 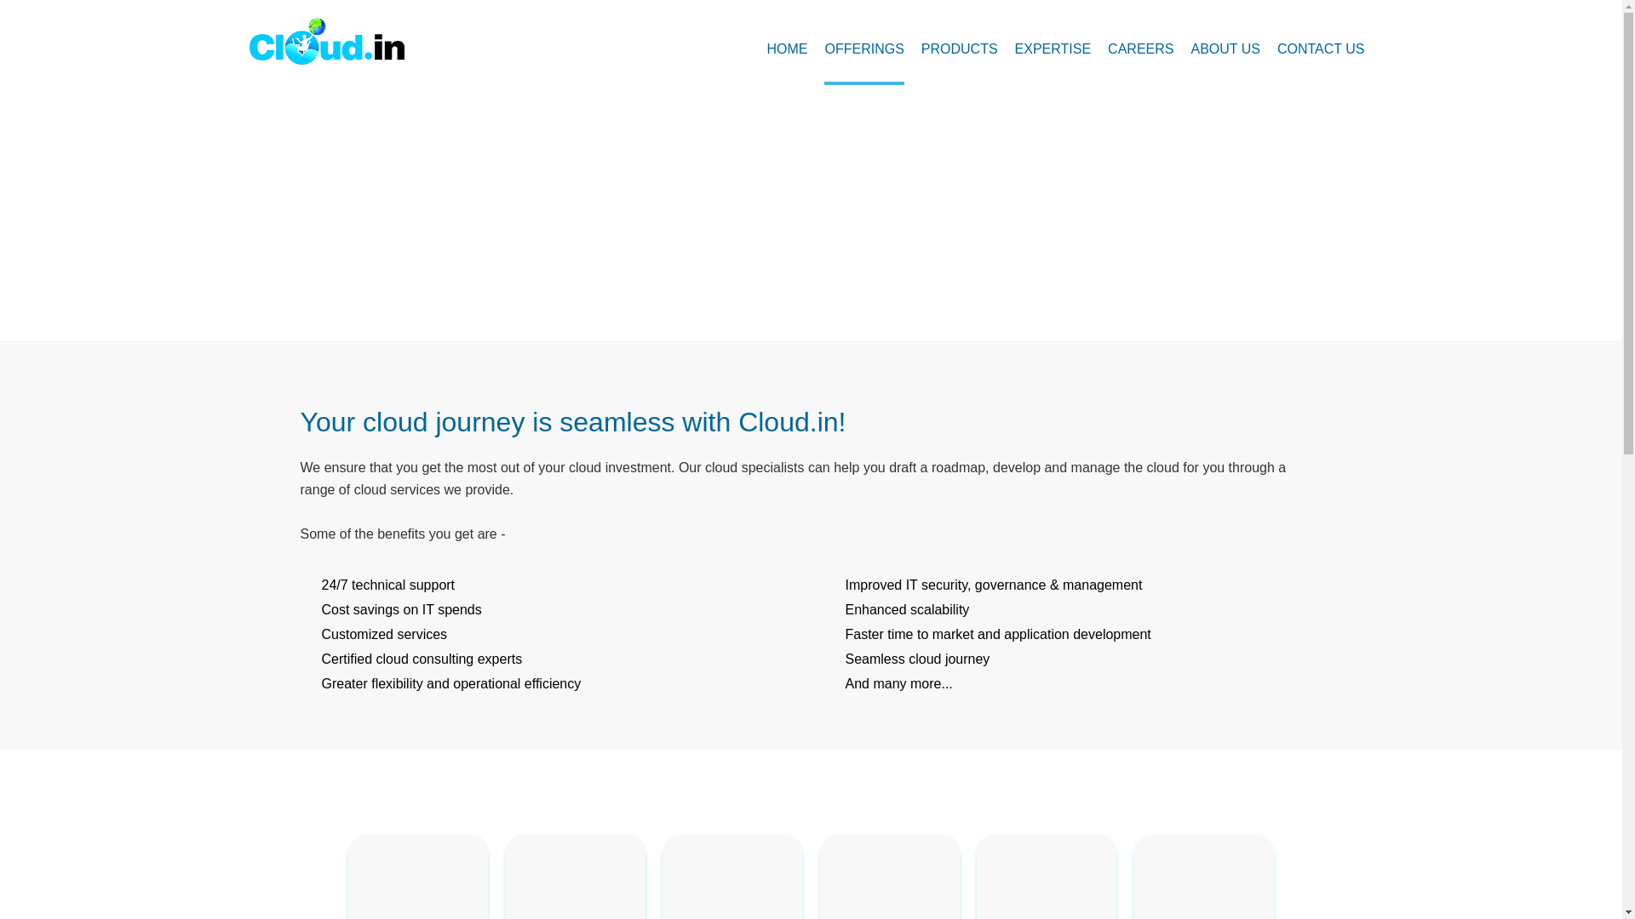 What do you see at coordinates (777, 264) in the screenshot?
I see `Home` at bounding box center [777, 264].